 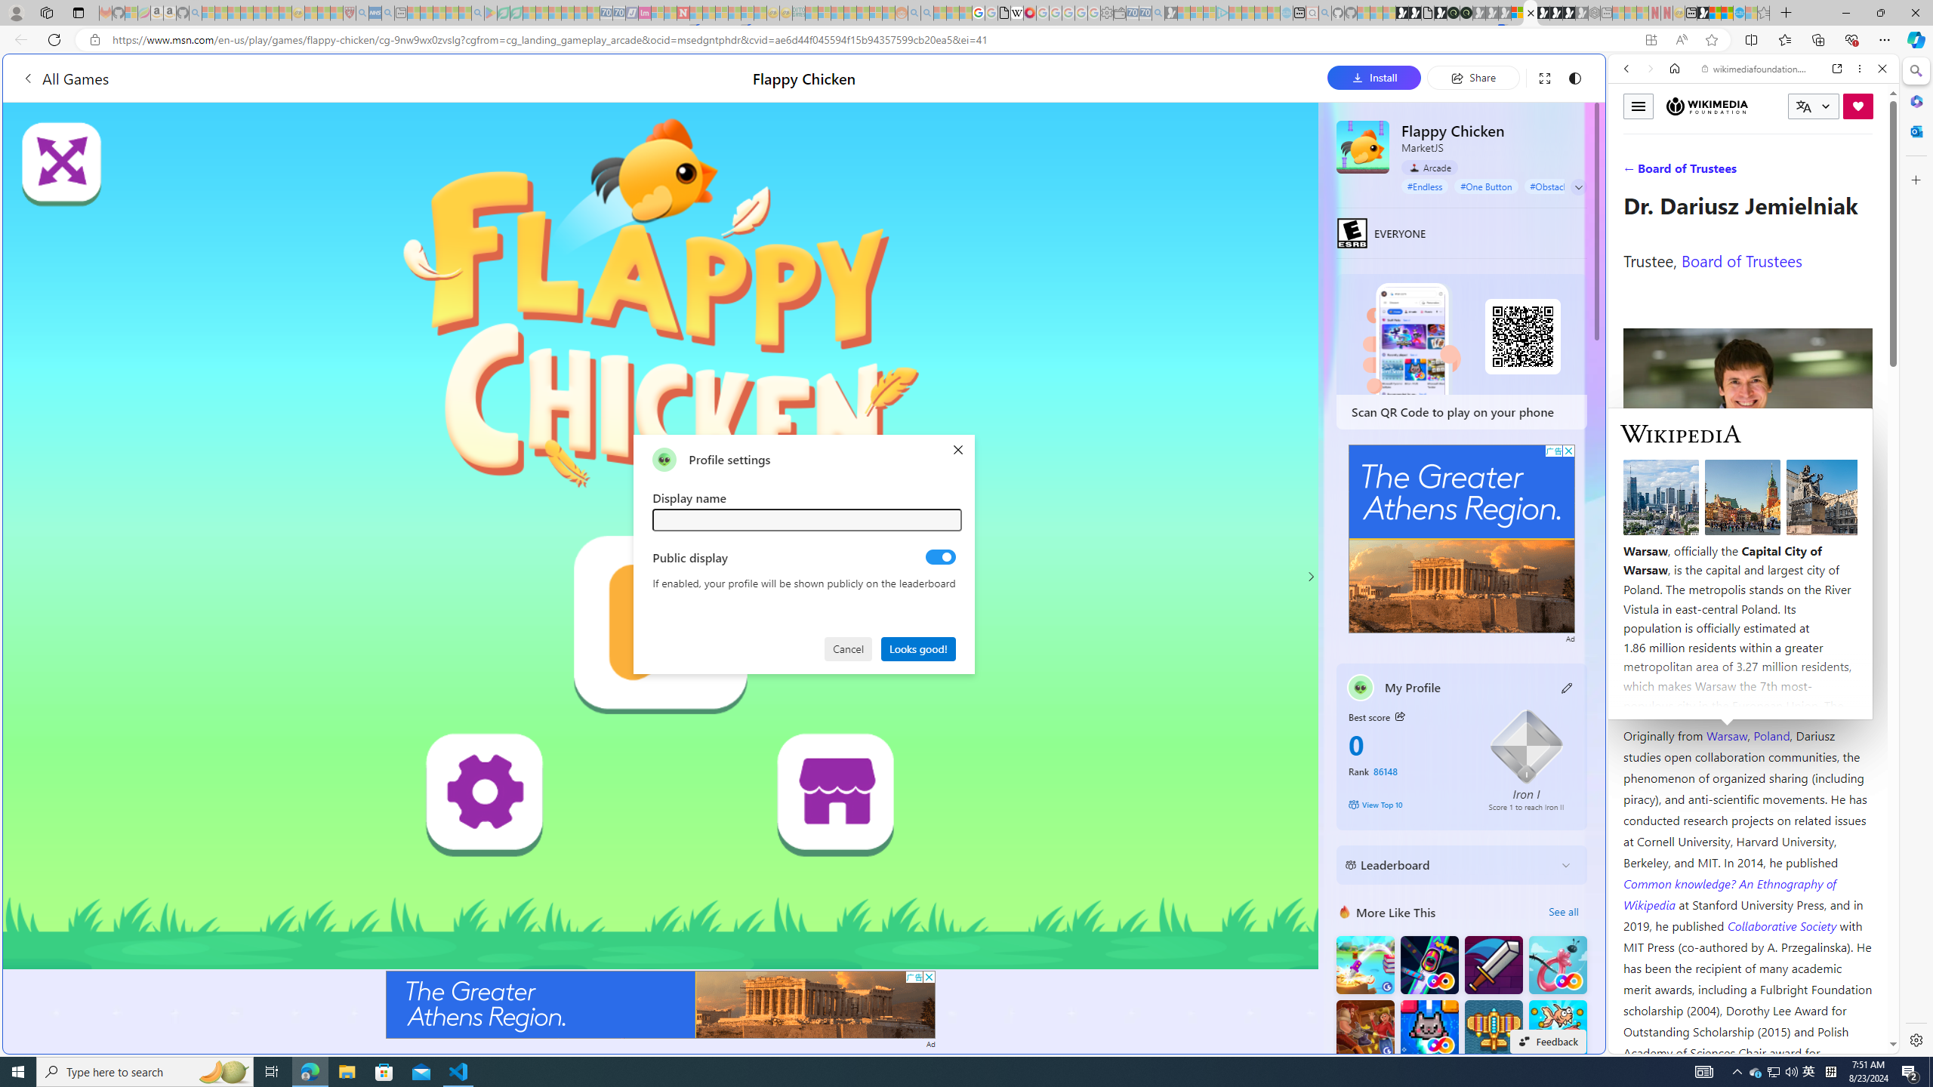 What do you see at coordinates (1633, 173) in the screenshot?
I see `WEB  ` at bounding box center [1633, 173].